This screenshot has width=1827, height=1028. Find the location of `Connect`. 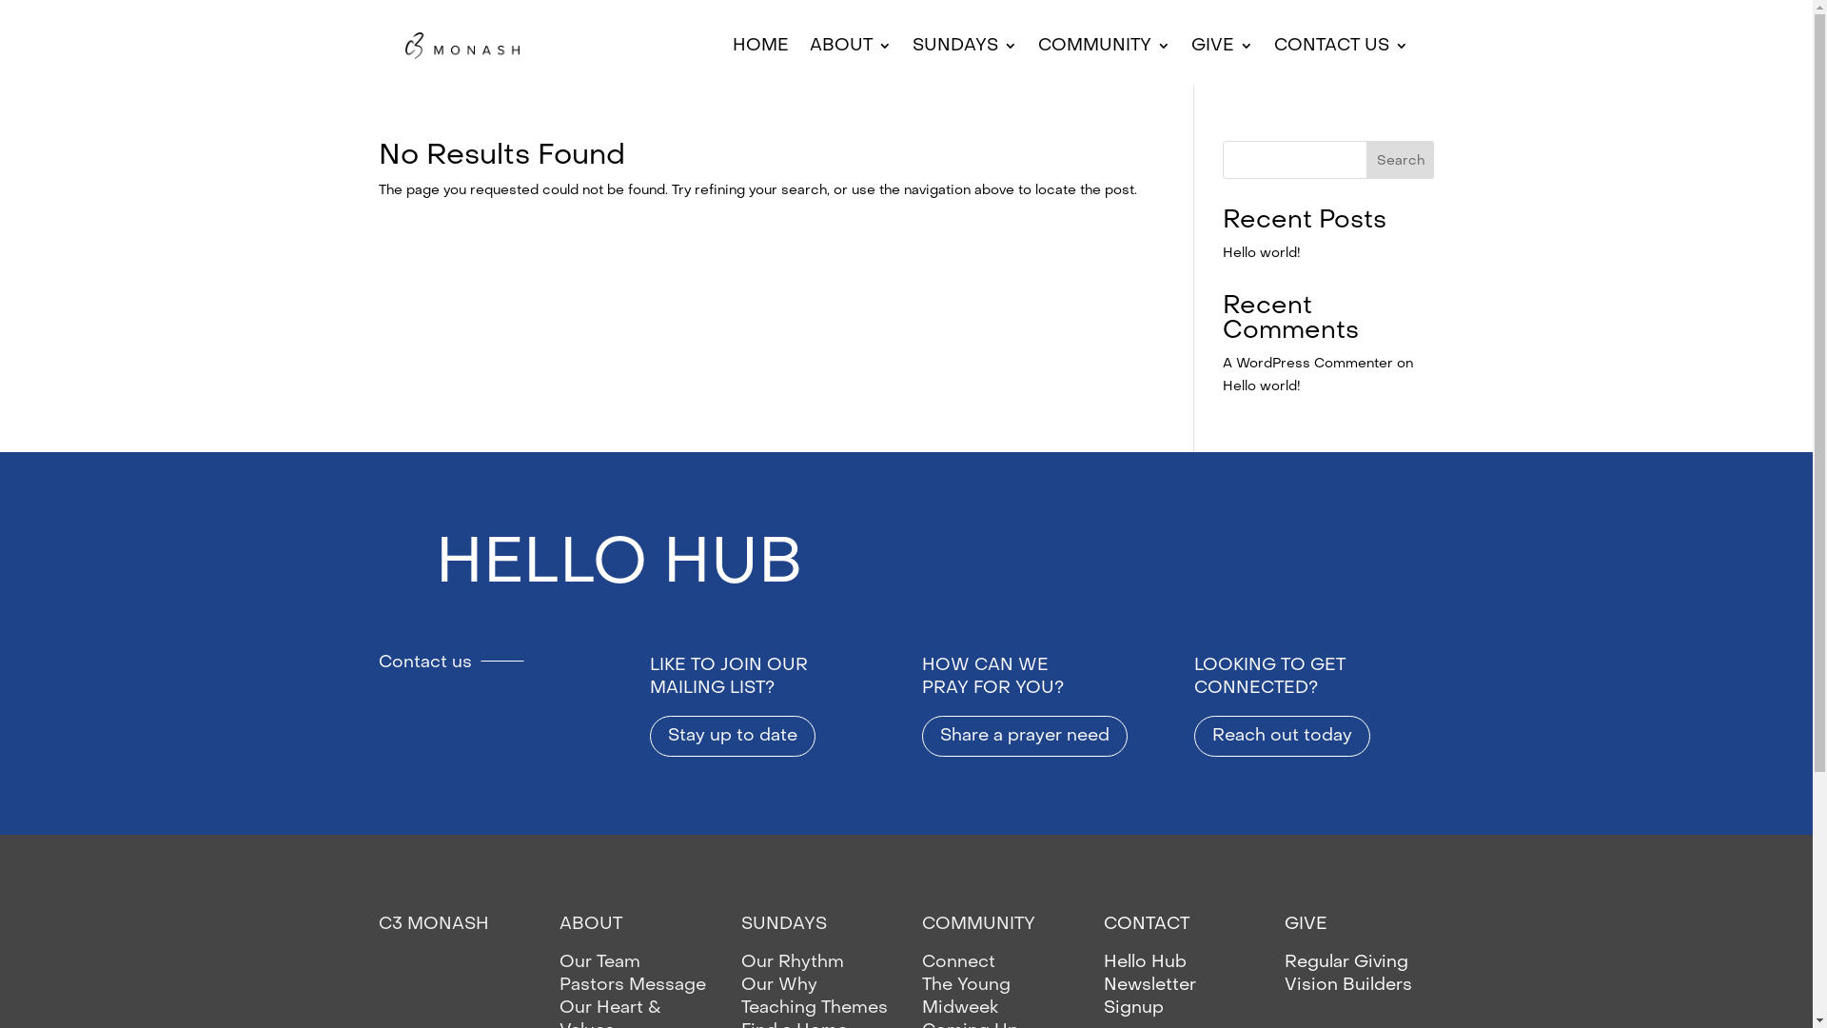

Connect is located at coordinates (958, 961).